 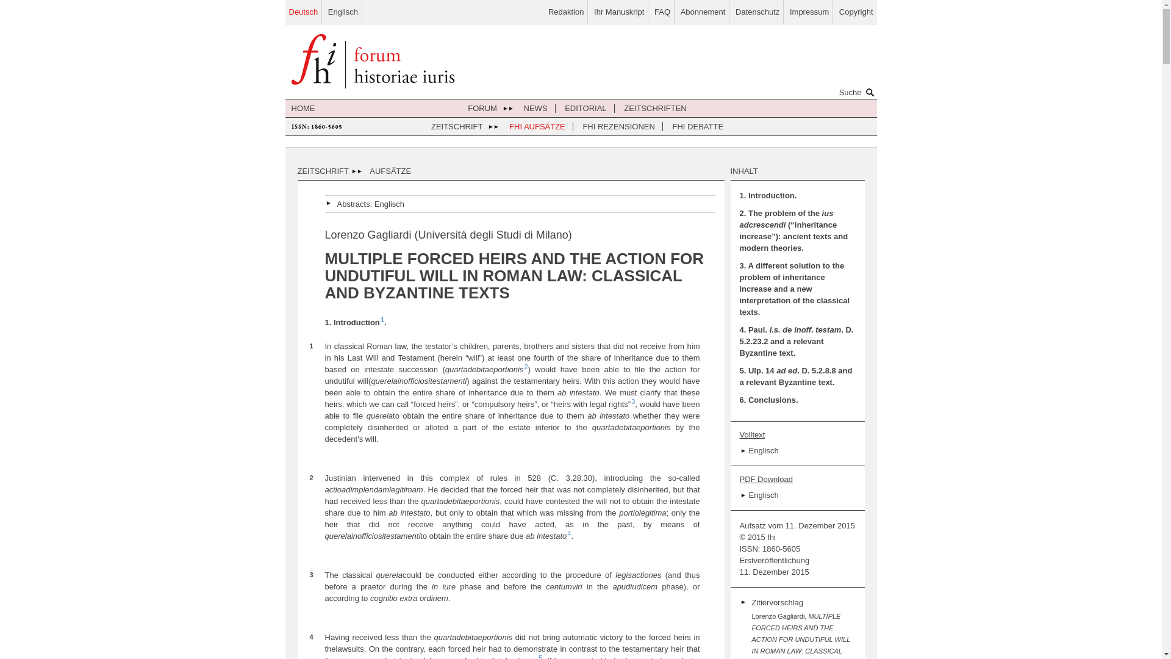 What do you see at coordinates (768, 400) in the screenshot?
I see `6. Conclusions.` at bounding box center [768, 400].